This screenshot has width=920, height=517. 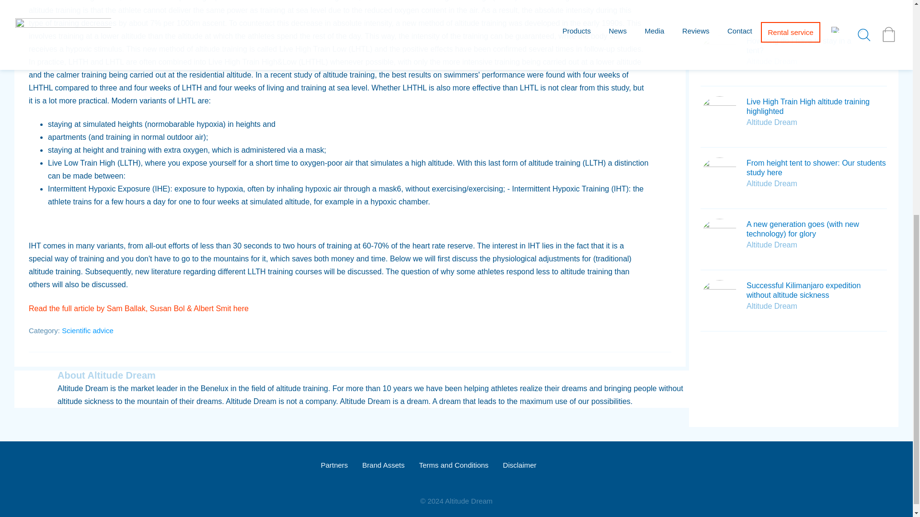 I want to click on Scientific advice, so click(x=87, y=330).